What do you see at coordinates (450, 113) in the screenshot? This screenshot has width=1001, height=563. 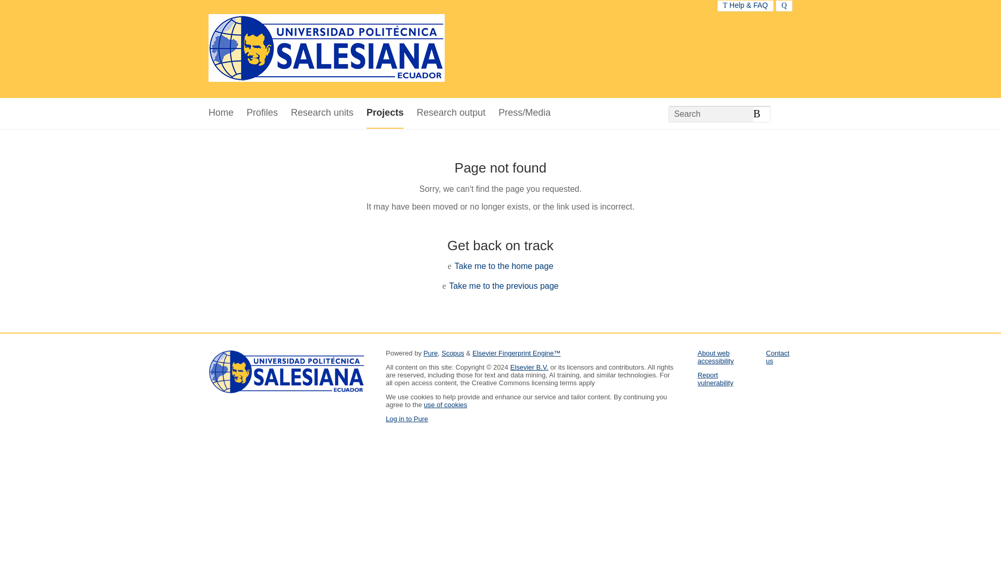 I see `Research output` at bounding box center [450, 113].